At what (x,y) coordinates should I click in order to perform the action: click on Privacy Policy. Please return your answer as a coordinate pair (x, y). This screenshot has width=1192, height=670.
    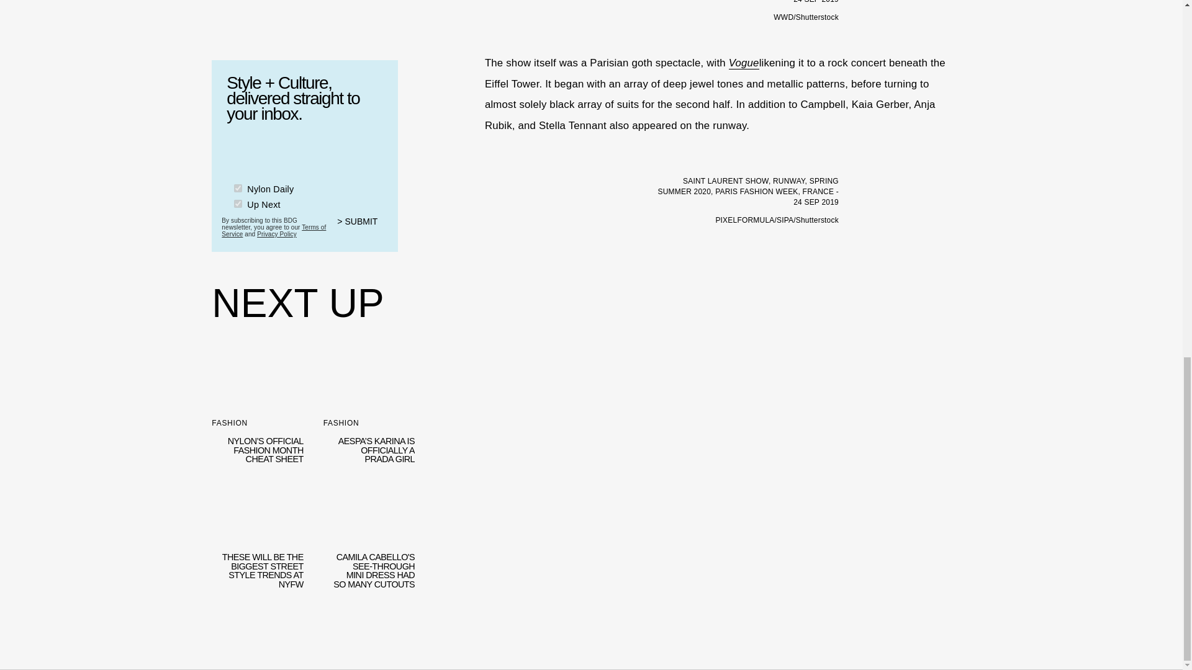
    Looking at the image, I should click on (277, 232).